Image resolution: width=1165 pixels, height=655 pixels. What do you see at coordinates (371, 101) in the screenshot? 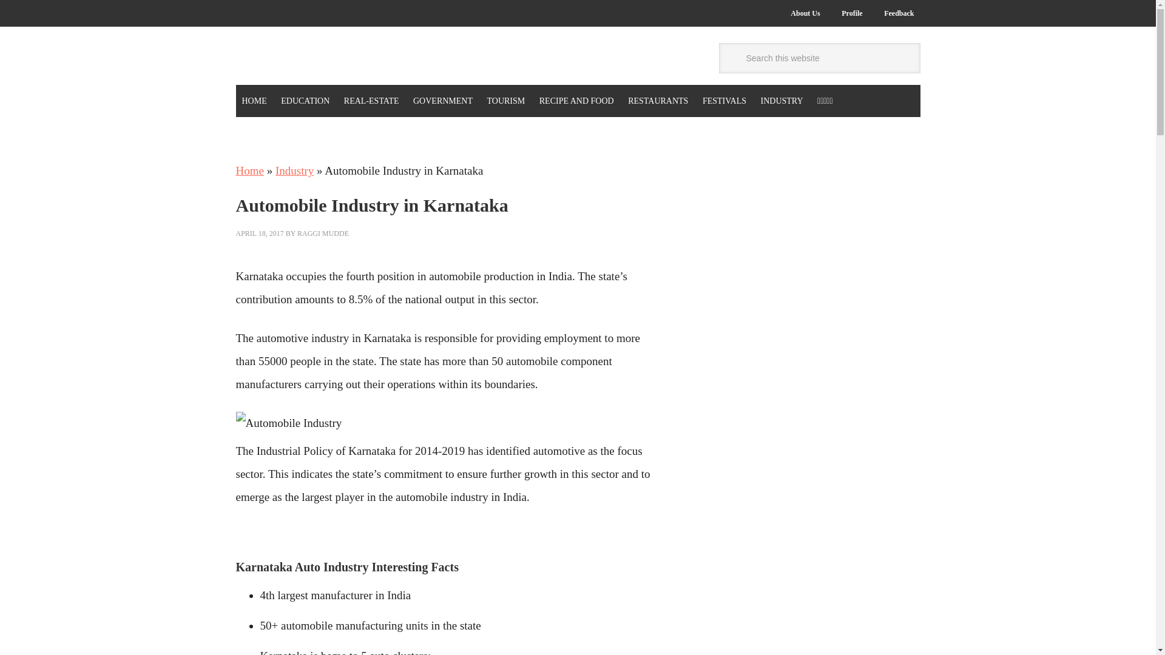
I see `REAL-ESTATE` at bounding box center [371, 101].